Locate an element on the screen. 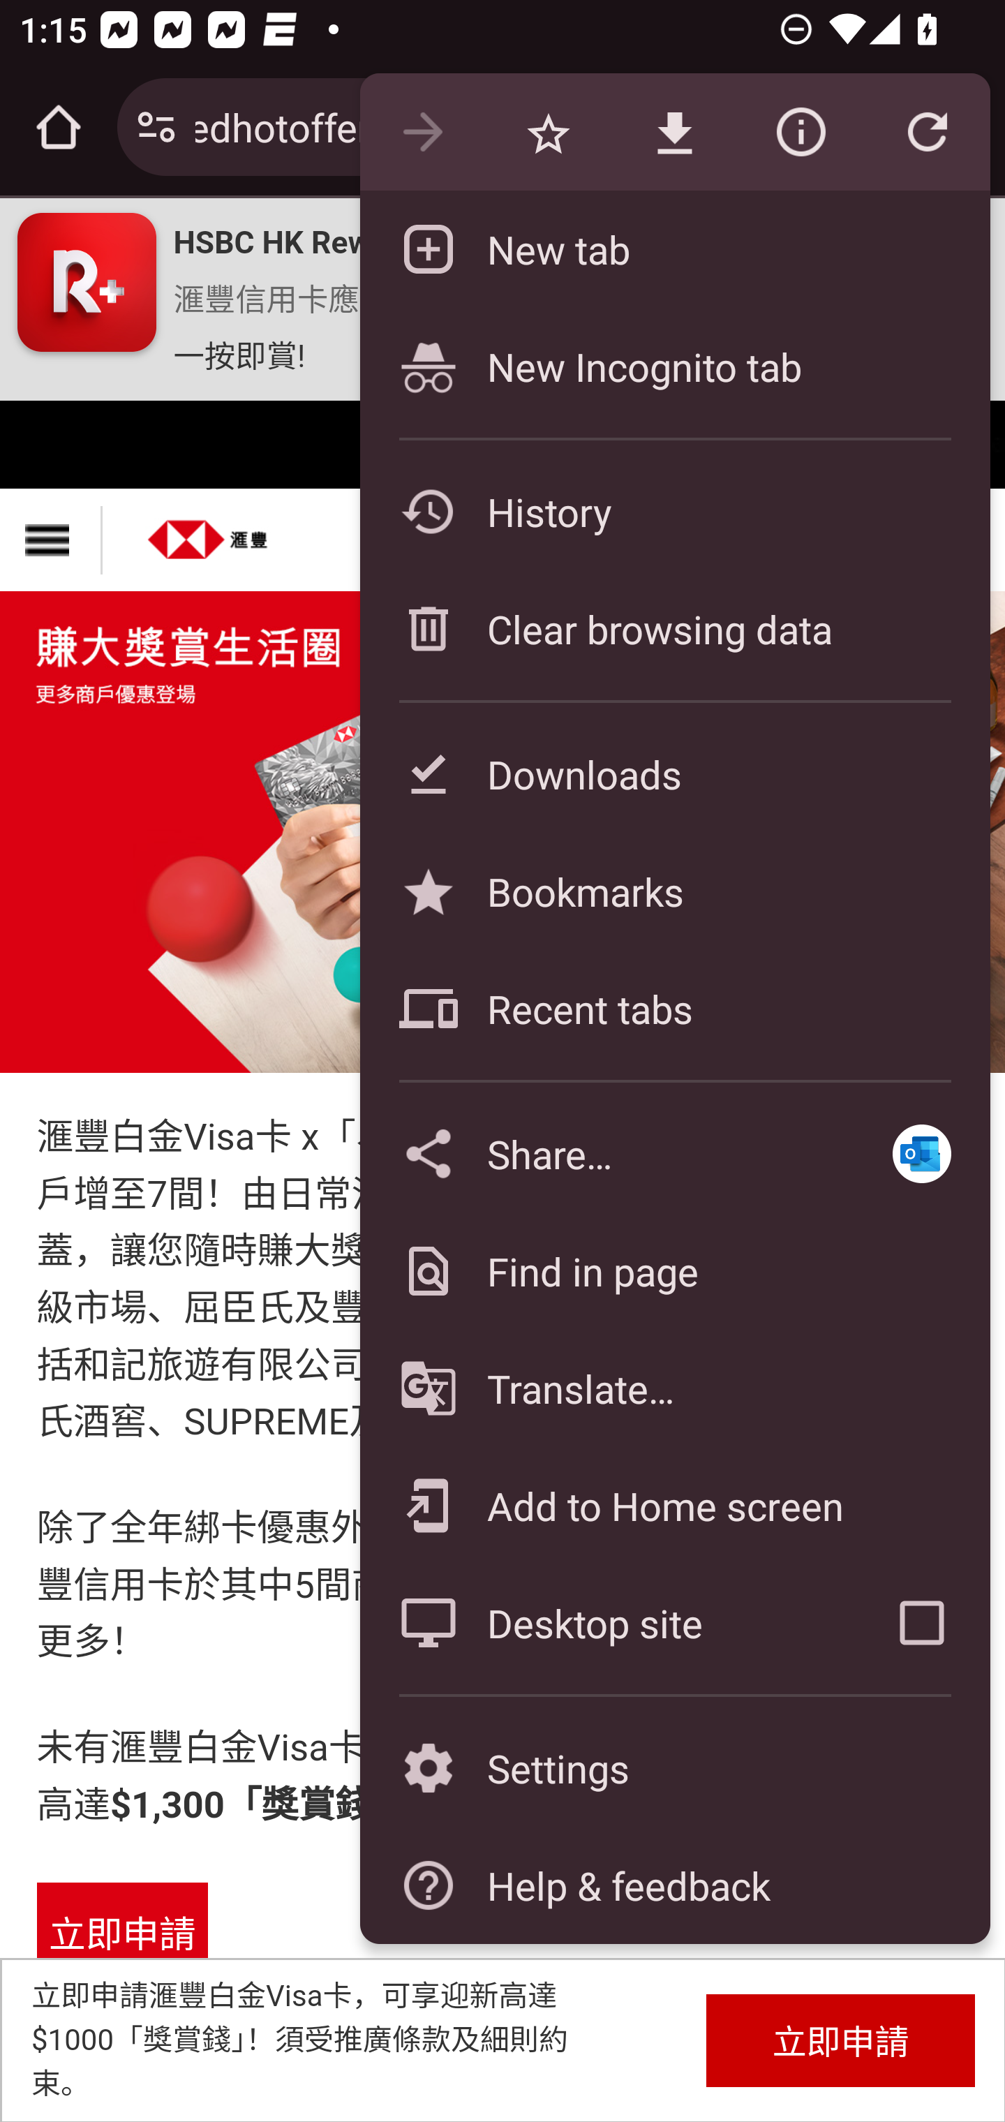 The width and height of the screenshot is (1005, 2122). Bookmark is located at coordinates (548, 133).